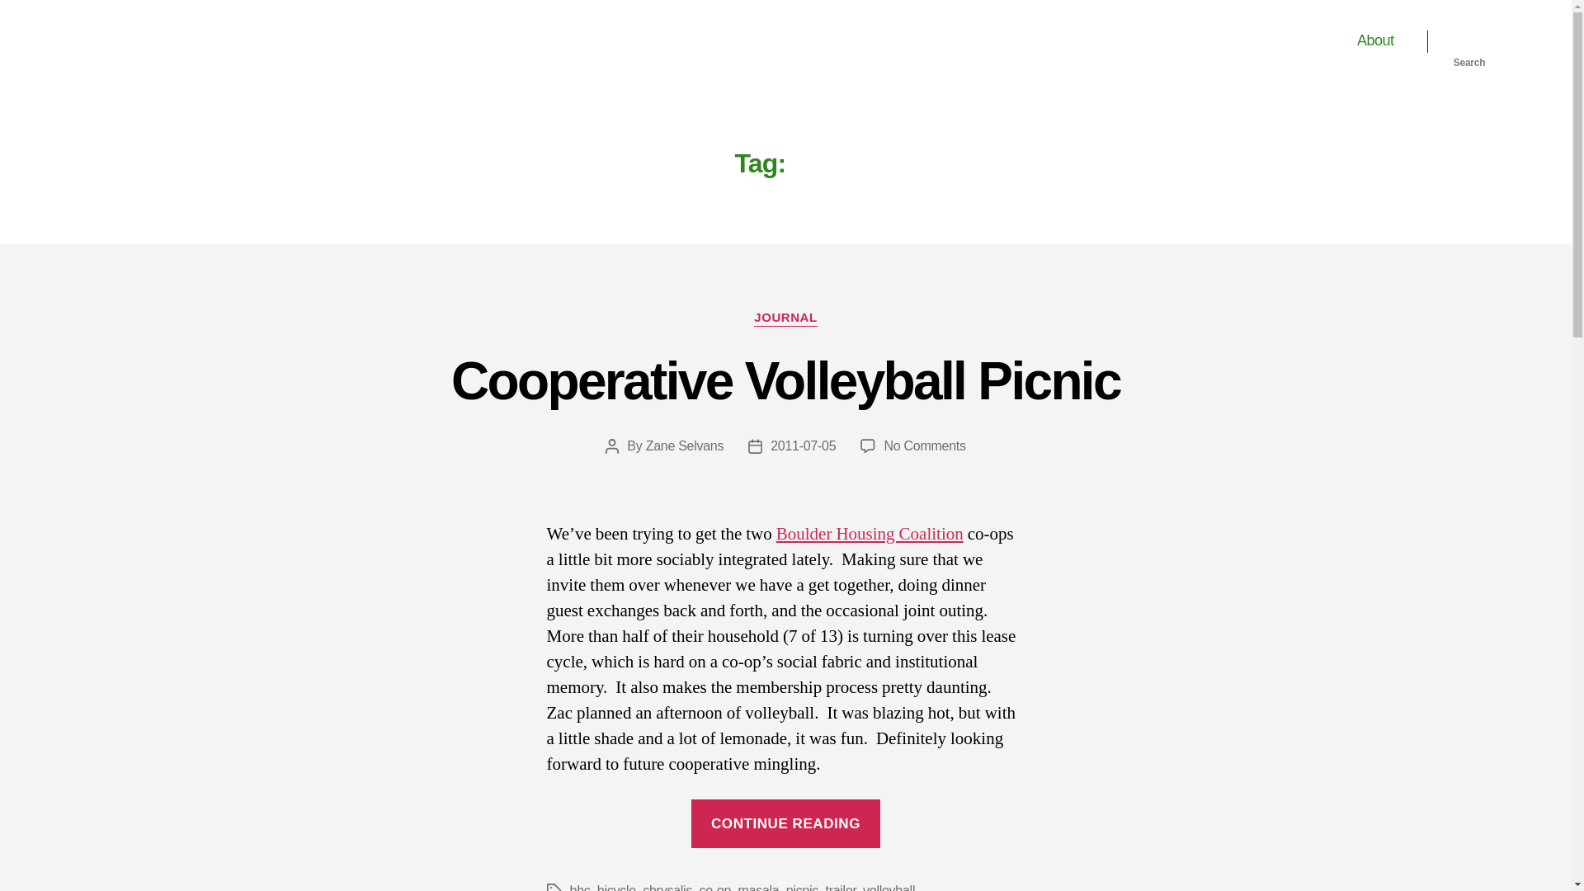  What do you see at coordinates (924, 445) in the screenshot?
I see `JOURNAL` at bounding box center [924, 445].